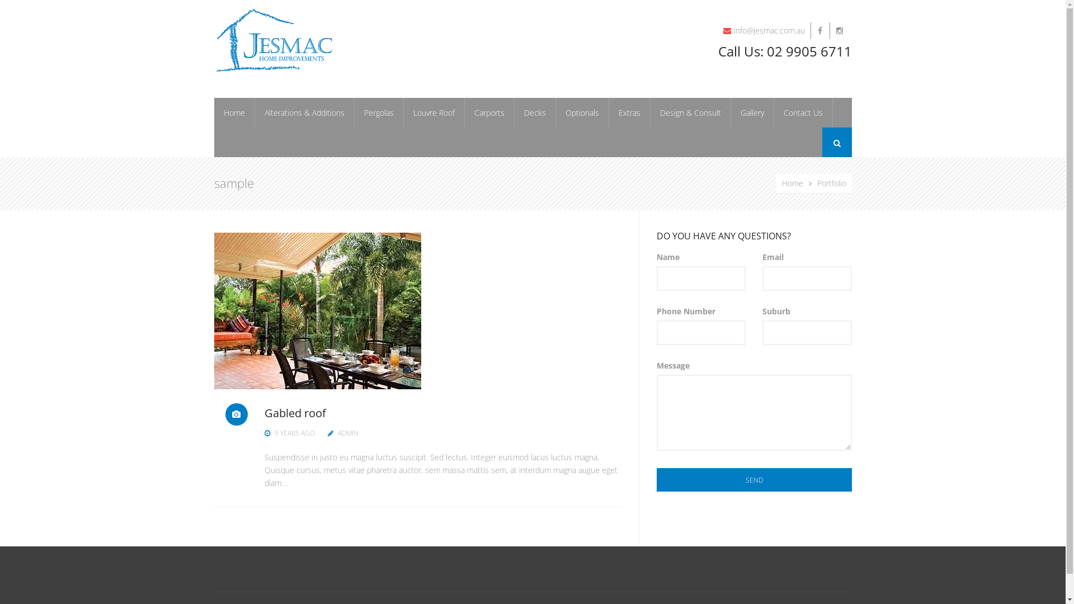 Image resolution: width=1074 pixels, height=604 pixels. What do you see at coordinates (434, 113) in the screenshot?
I see `Louvre Roof` at bounding box center [434, 113].